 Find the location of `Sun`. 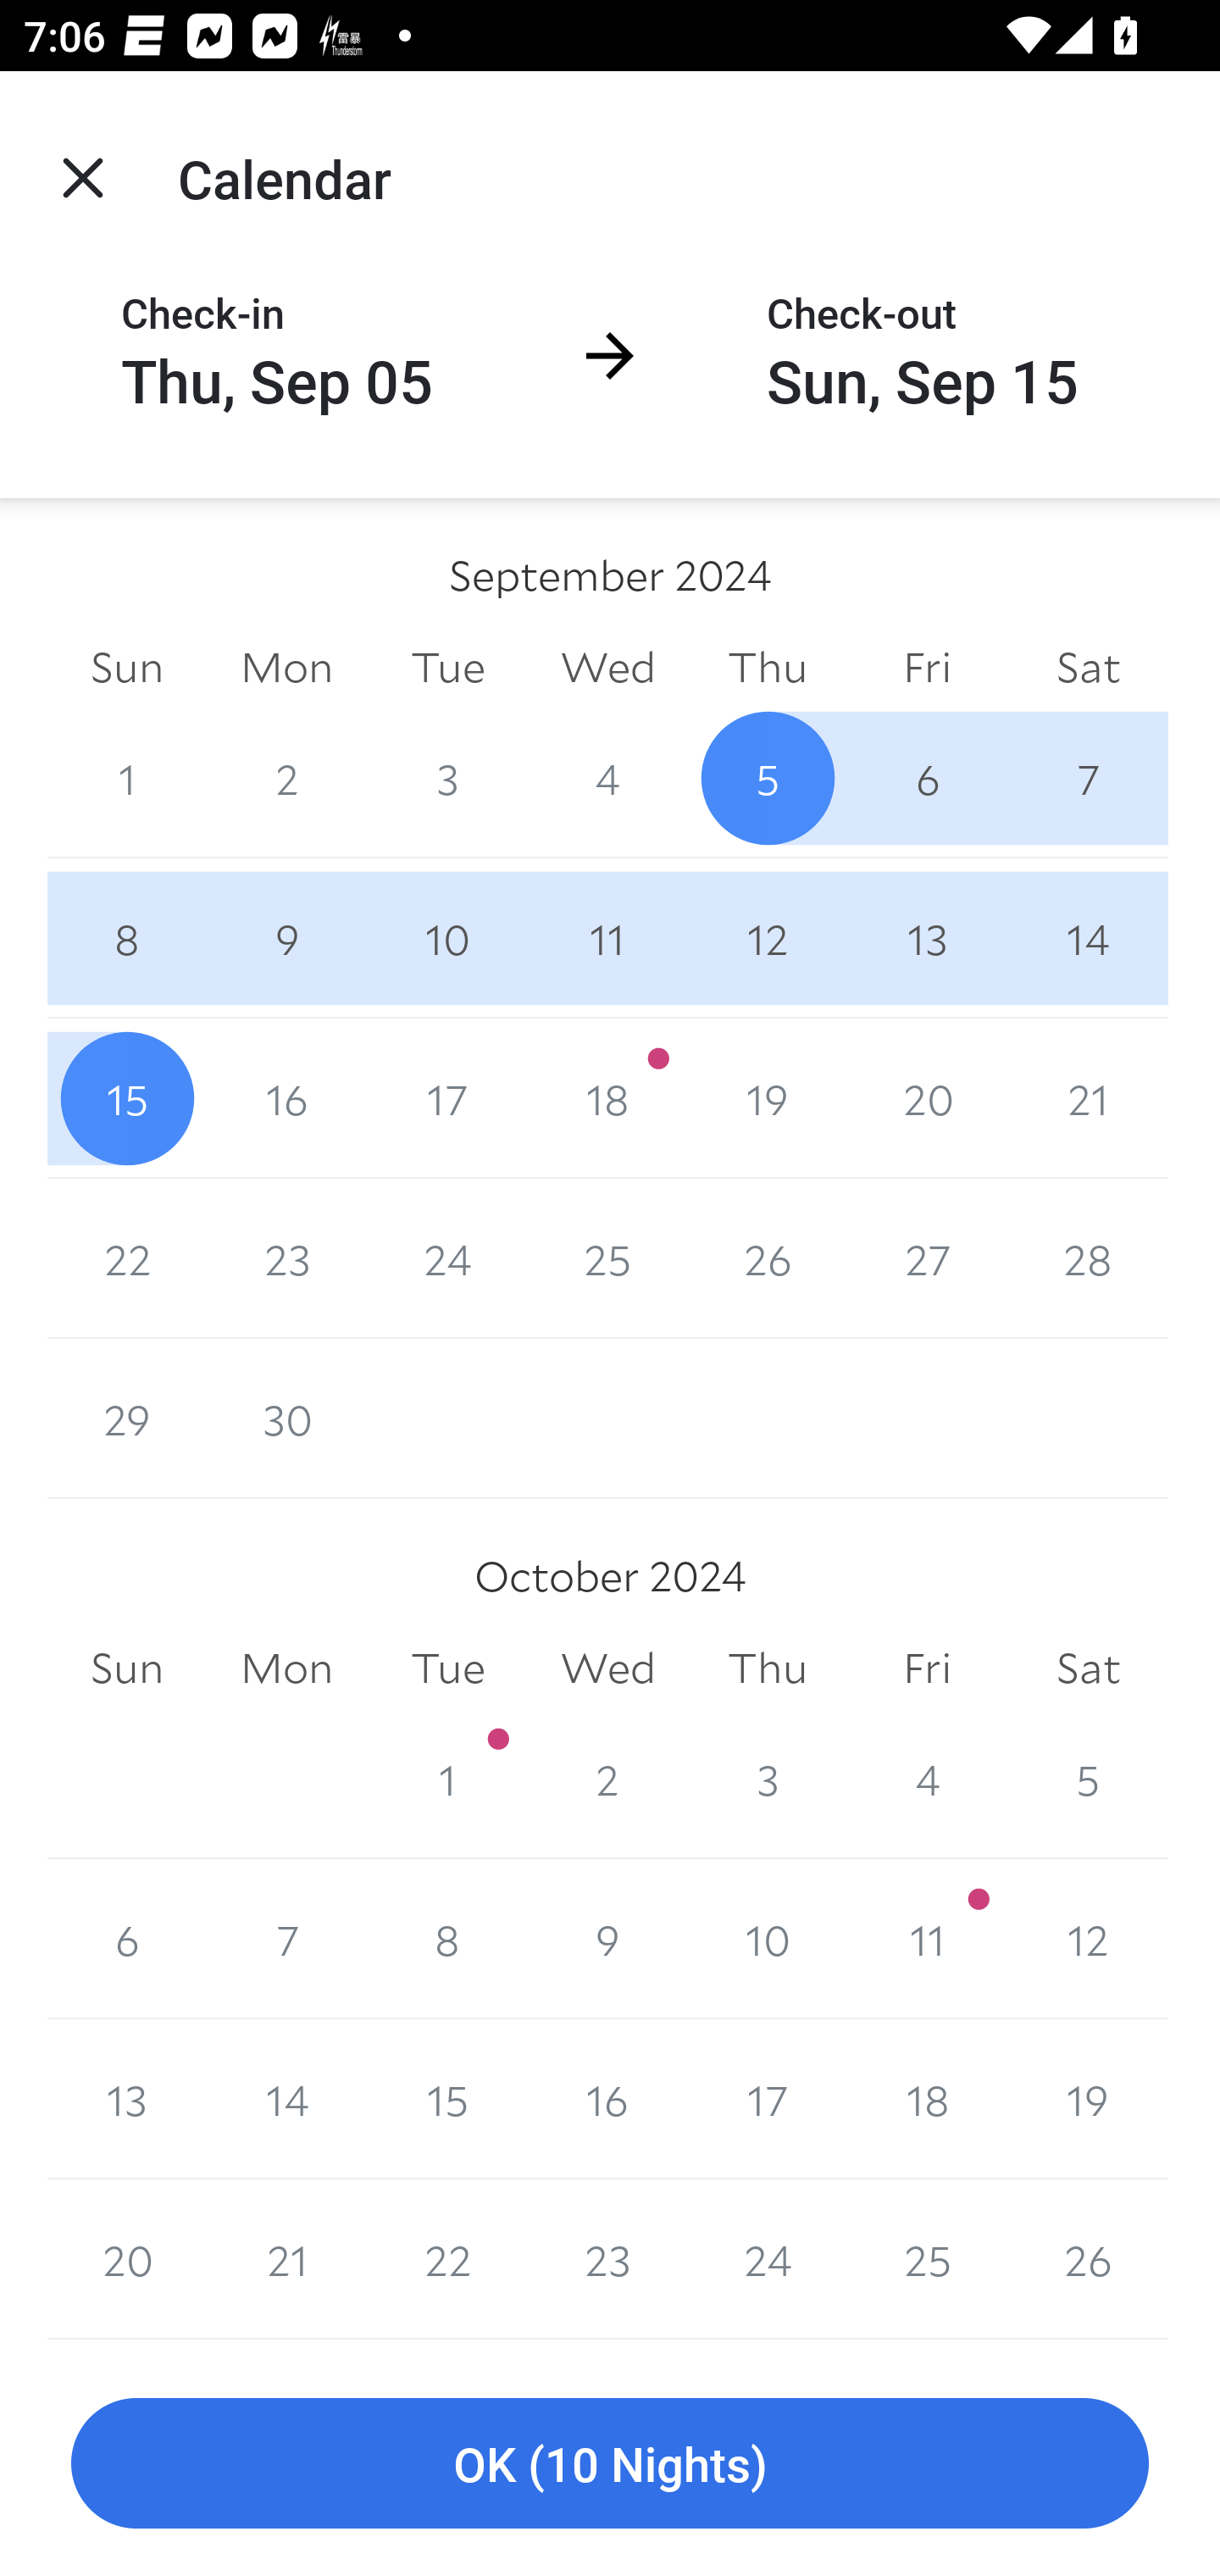

Sun is located at coordinates (127, 1669).